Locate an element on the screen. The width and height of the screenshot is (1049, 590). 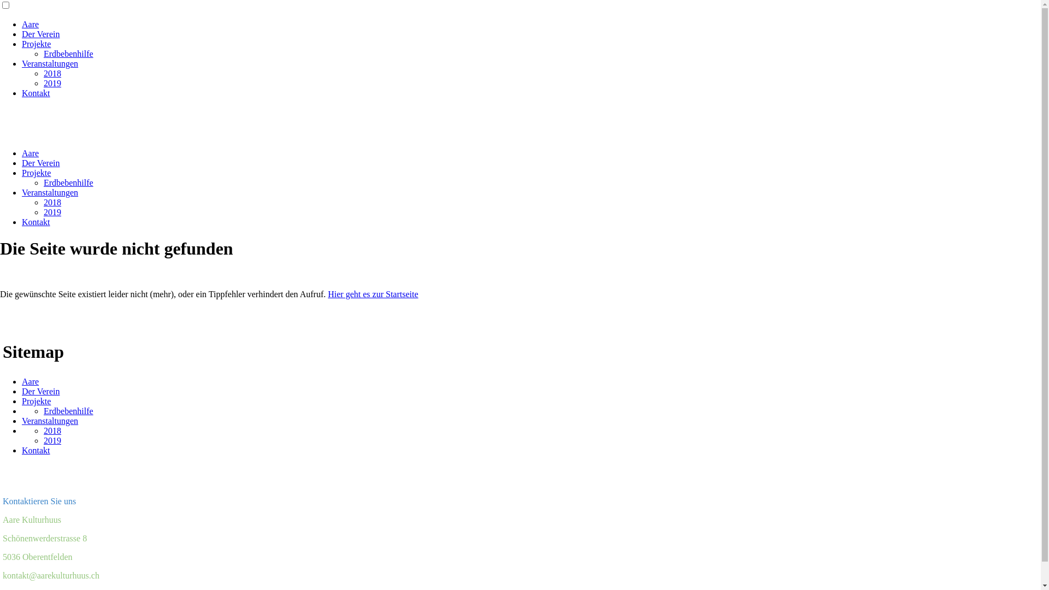
2018 is located at coordinates (52, 202).